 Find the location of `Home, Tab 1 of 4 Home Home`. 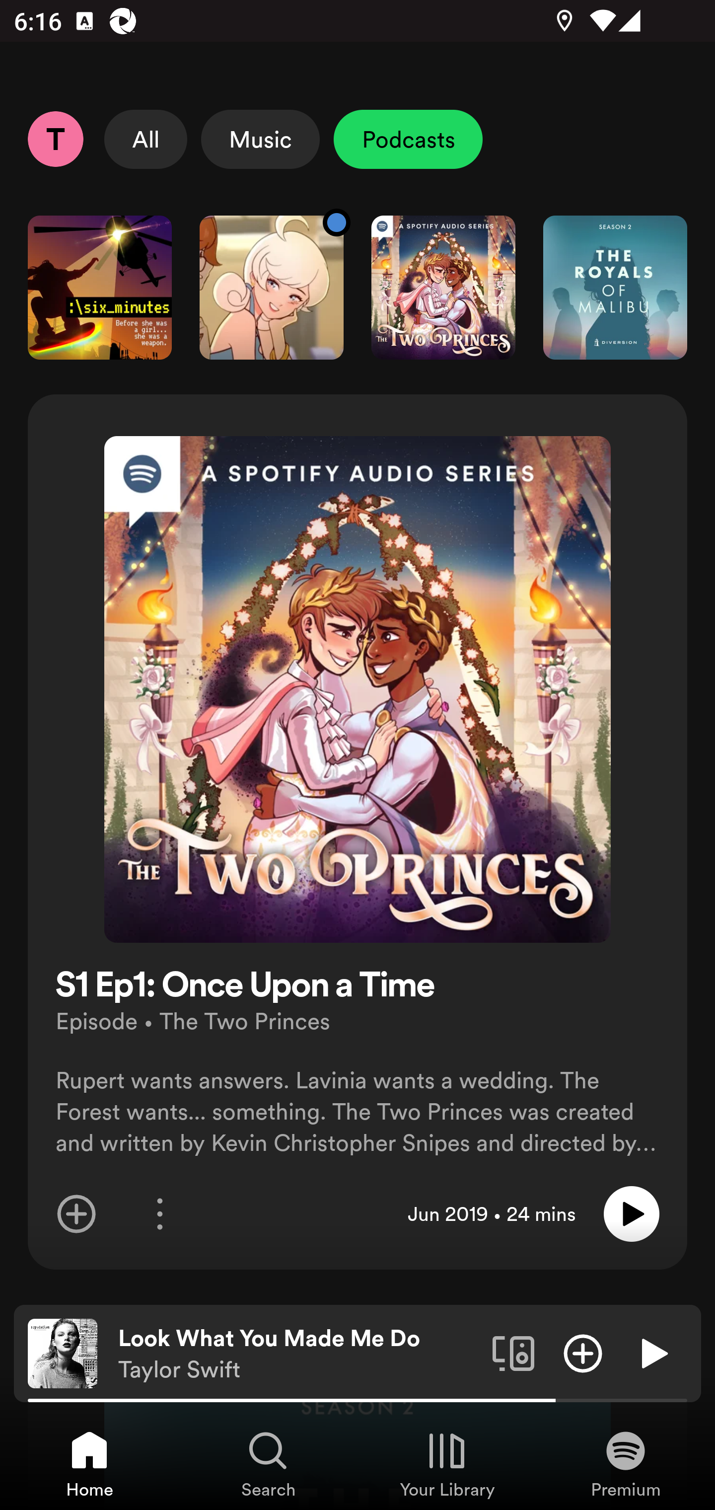

Home, Tab 1 of 4 Home Home is located at coordinates (89, 1463).